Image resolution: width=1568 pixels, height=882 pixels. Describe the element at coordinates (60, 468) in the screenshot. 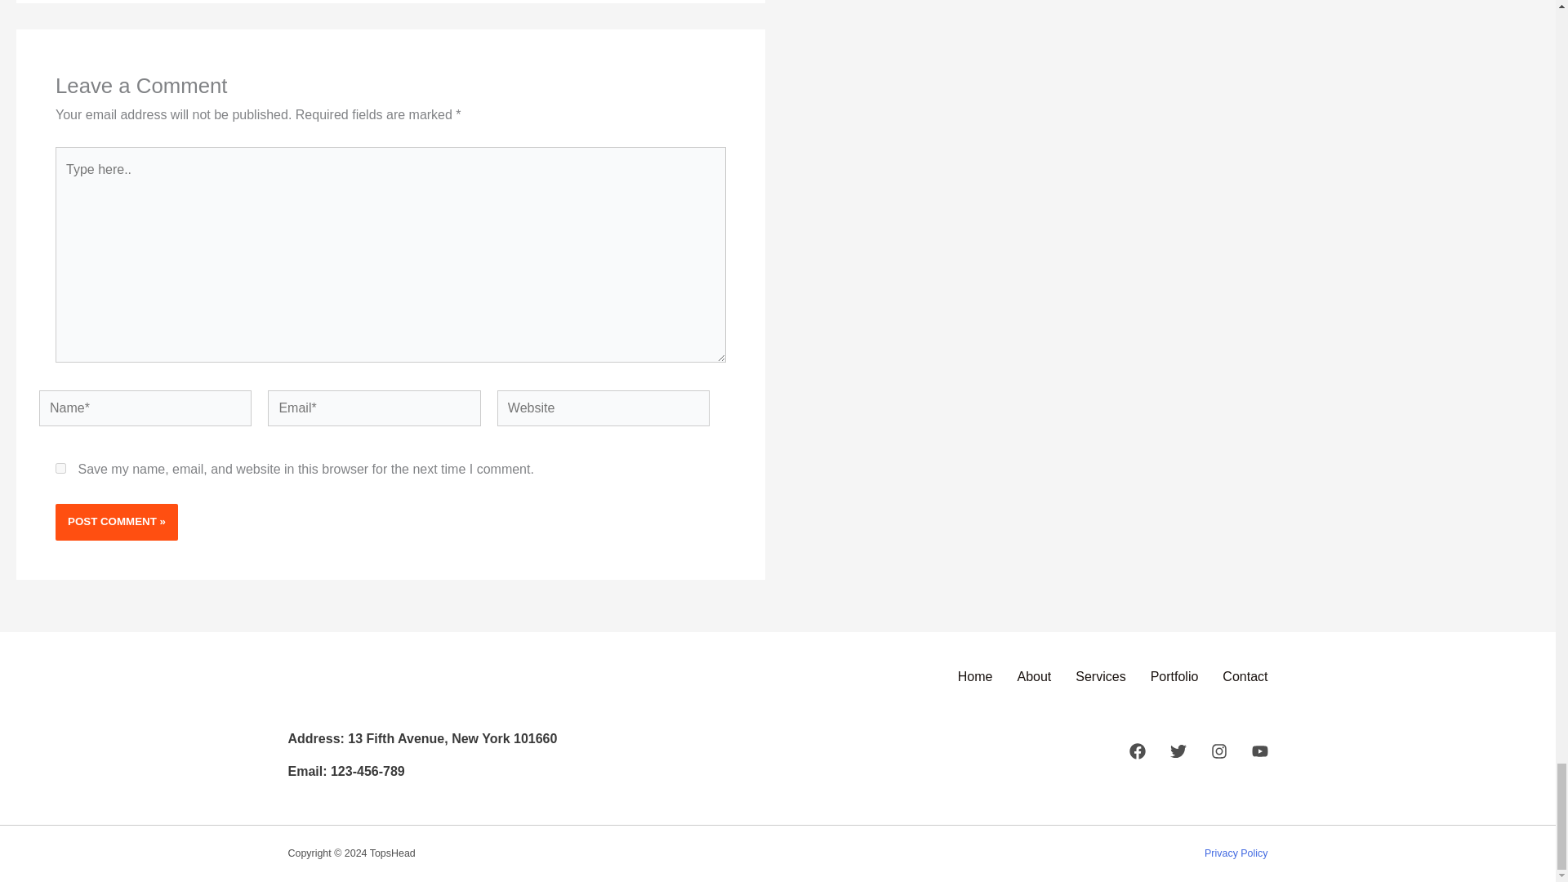

I see `yes` at that location.